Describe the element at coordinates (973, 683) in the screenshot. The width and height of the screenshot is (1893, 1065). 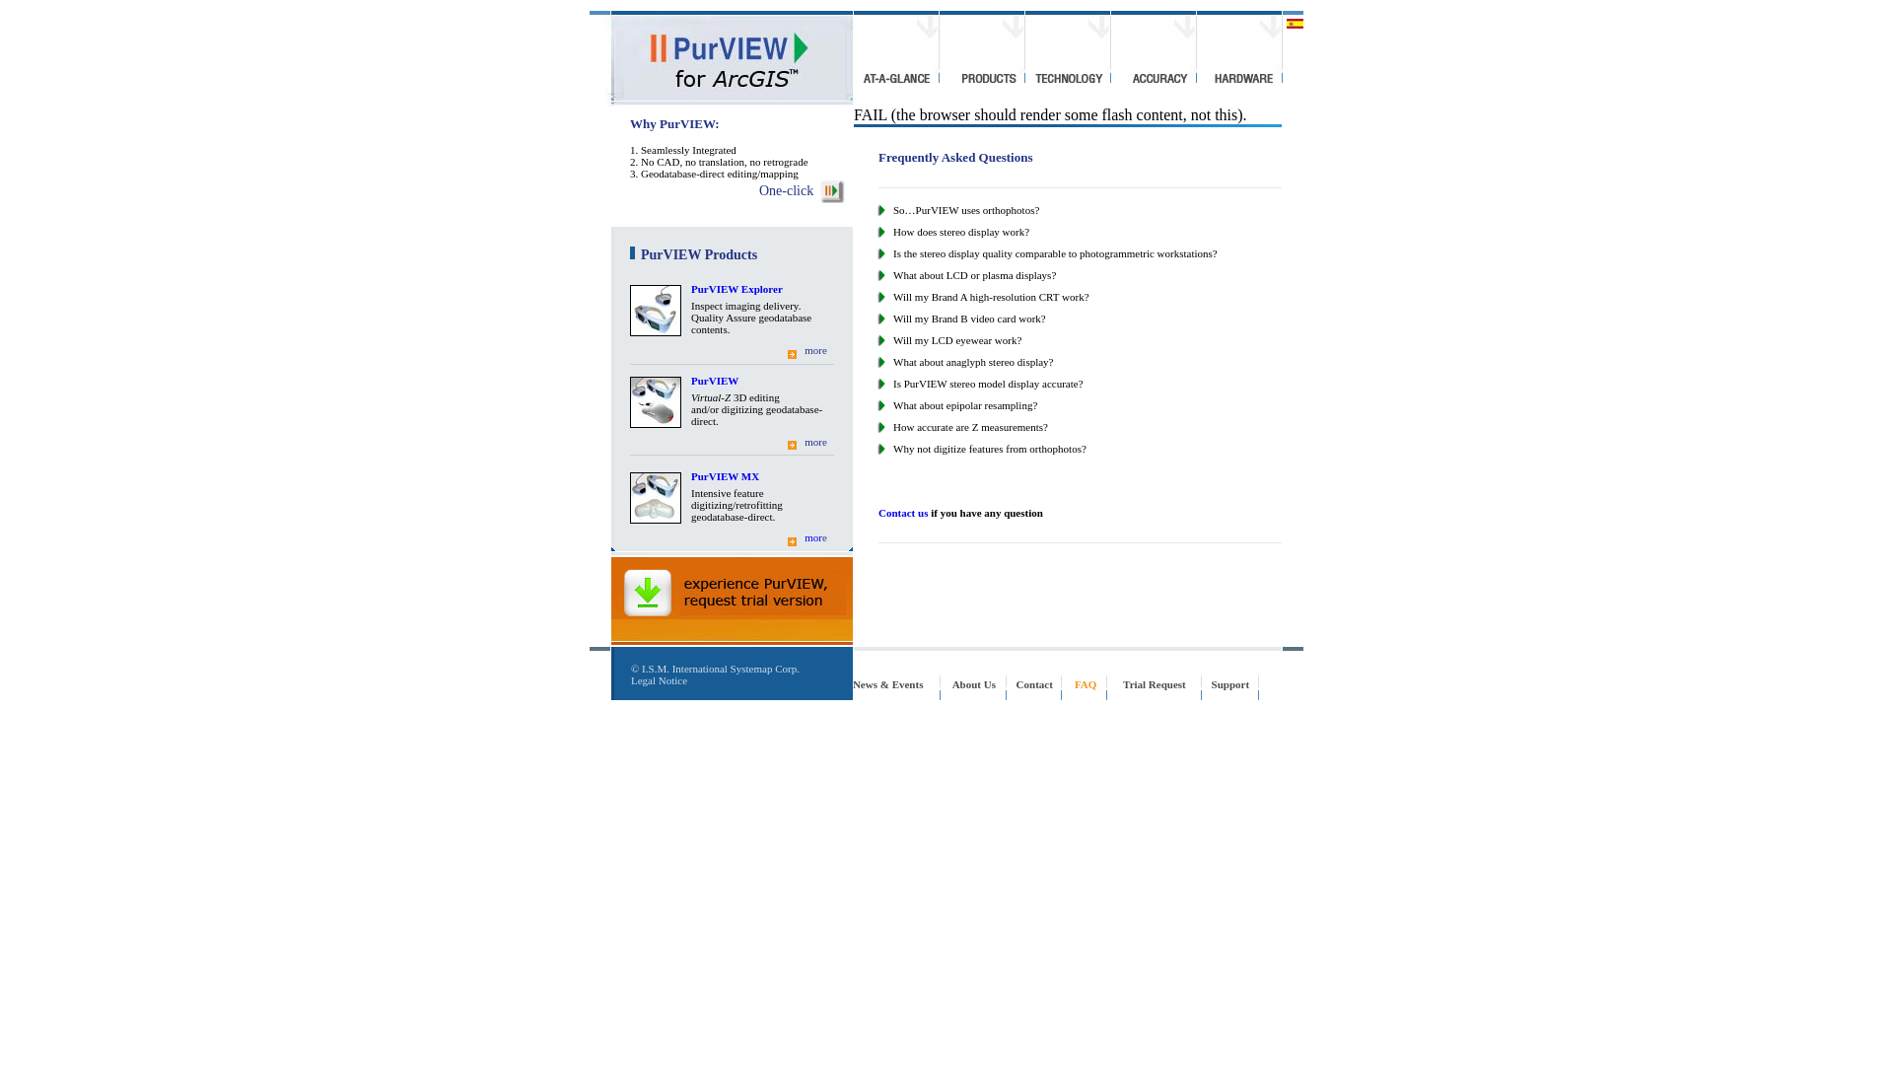
I see `About Us` at that location.